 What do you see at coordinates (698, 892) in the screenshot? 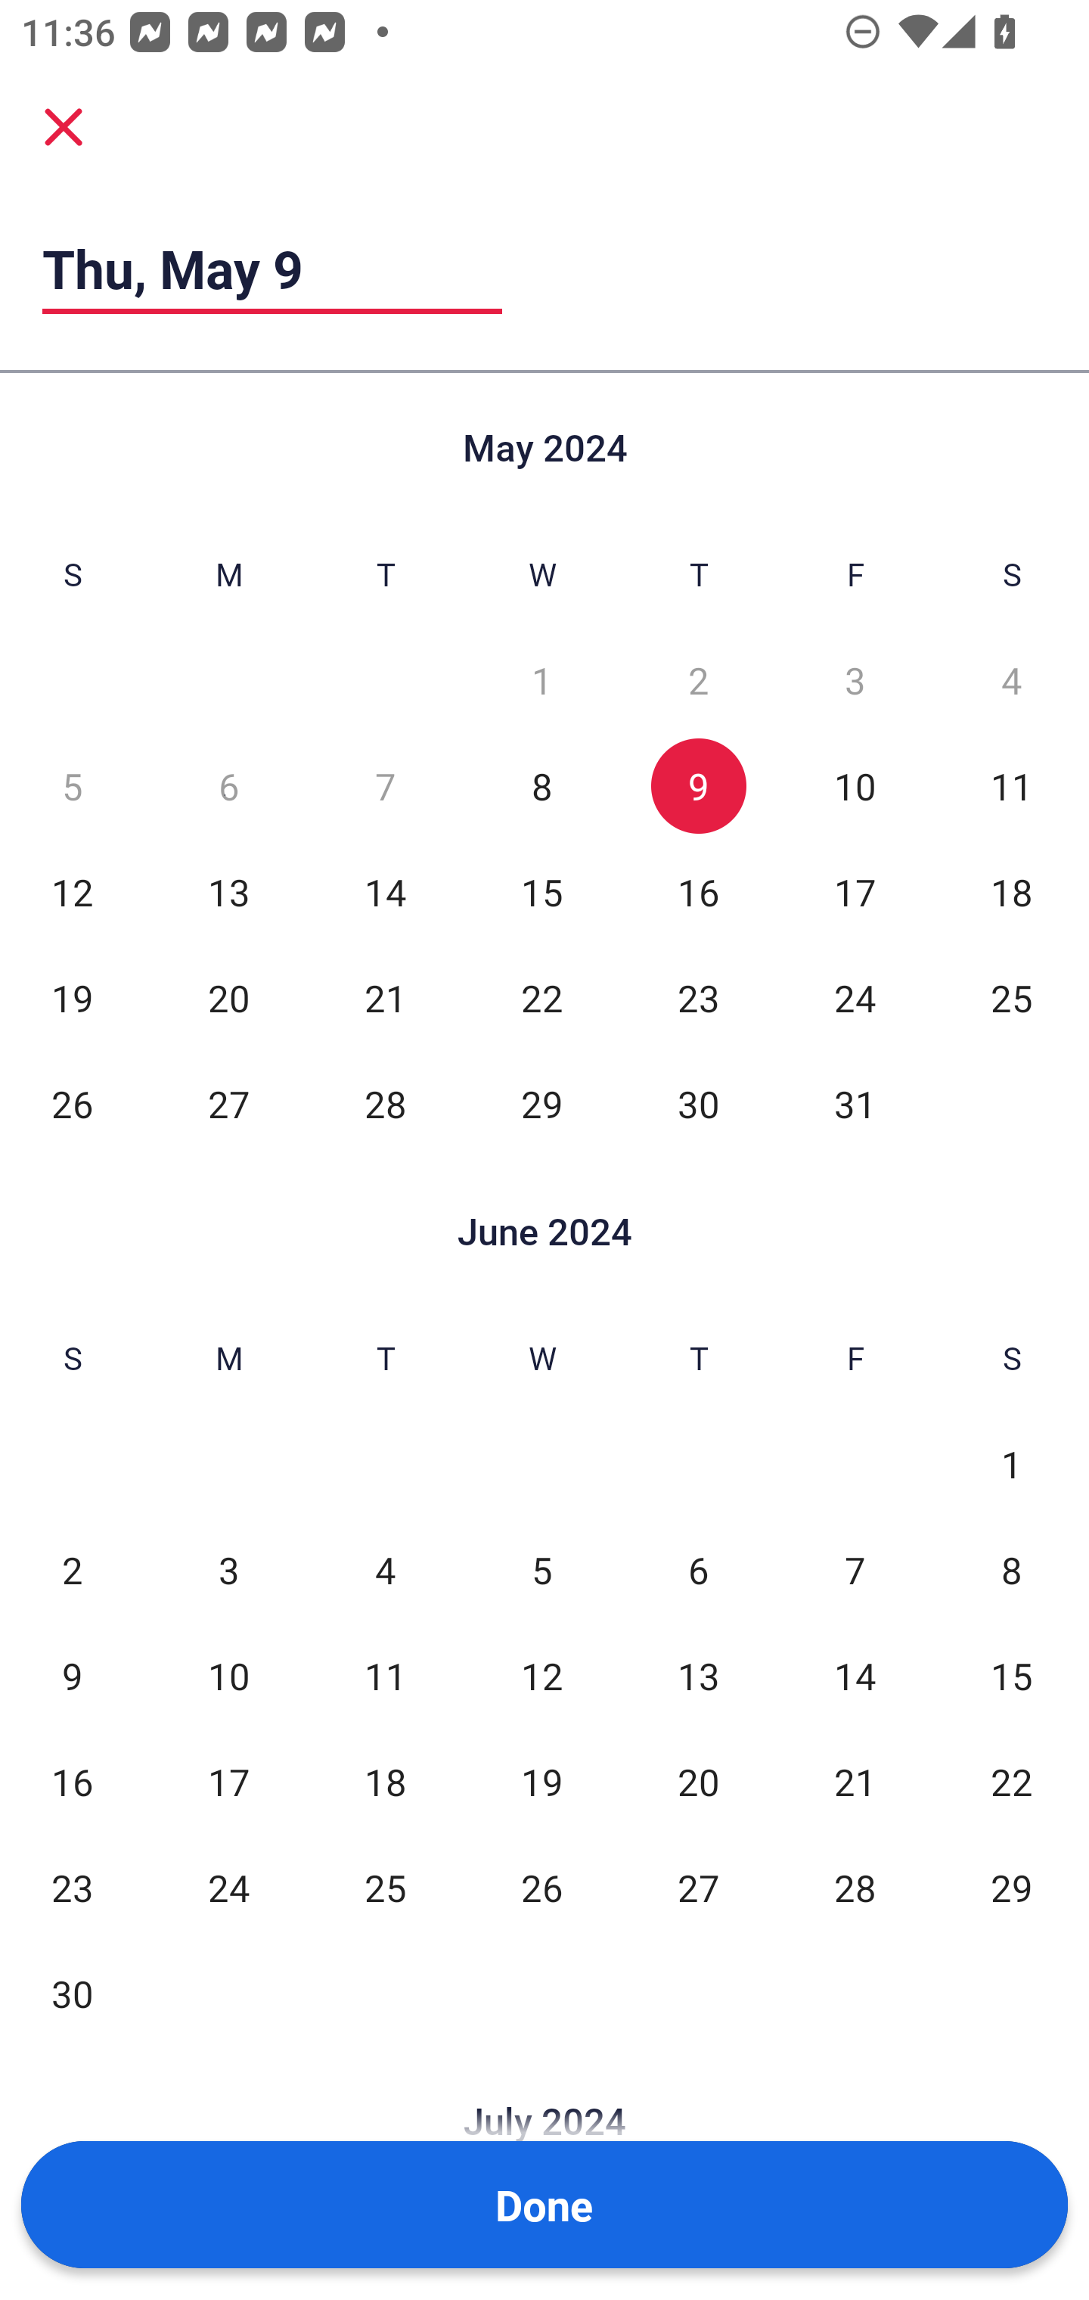
I see `16 Thu, May 16, Not Selected` at bounding box center [698, 892].